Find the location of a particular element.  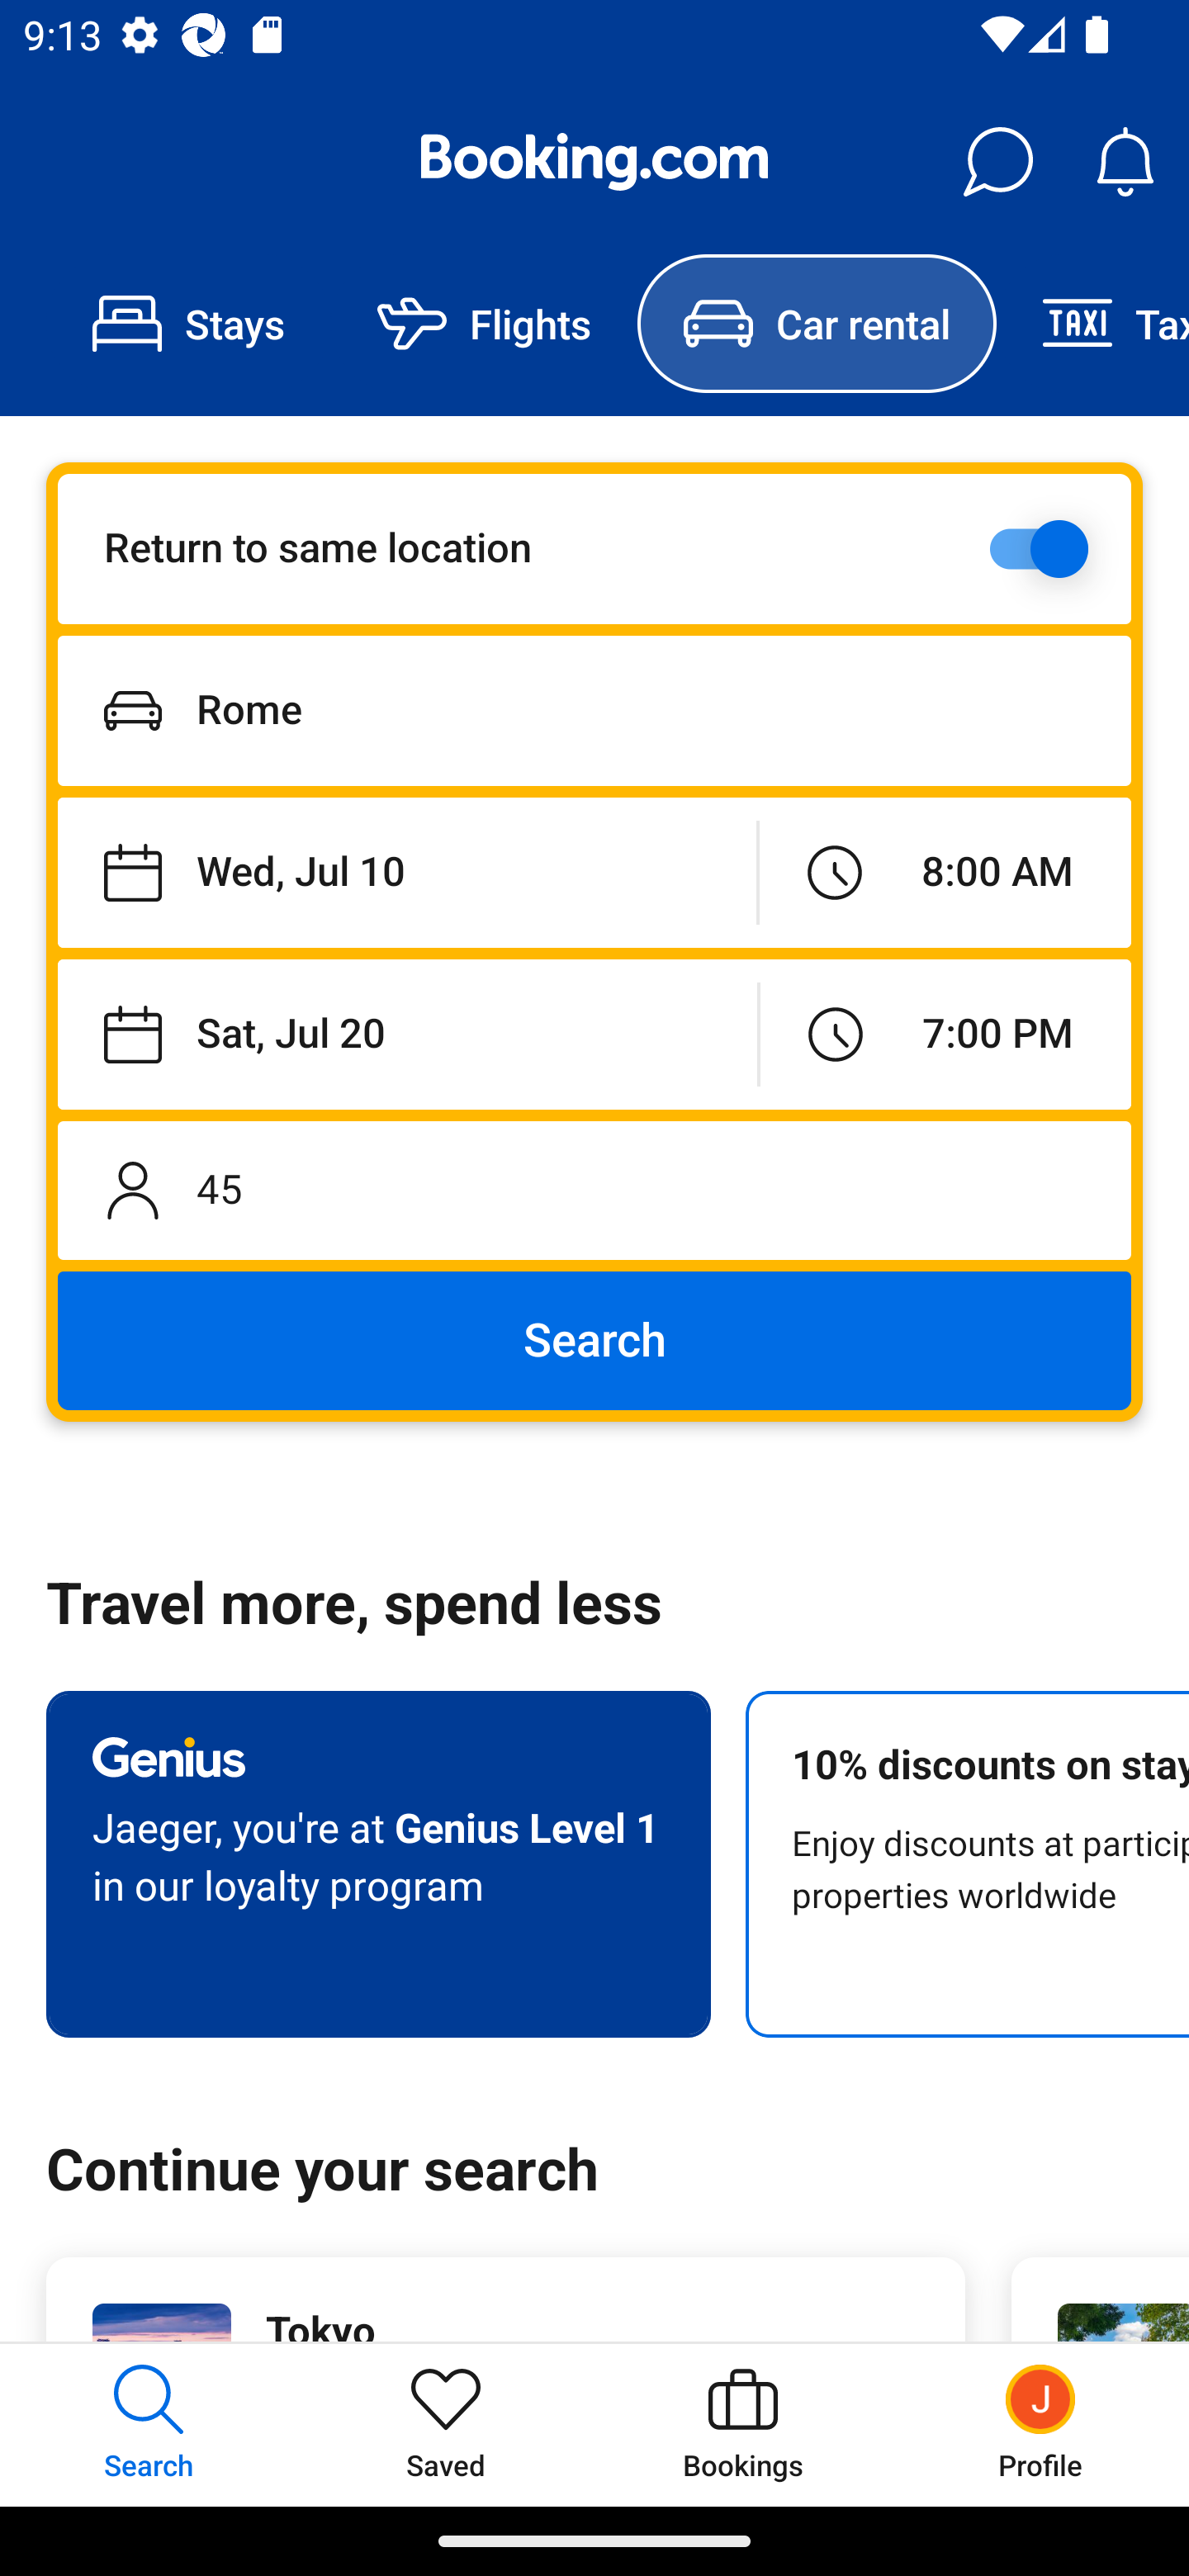

Messages is located at coordinates (997, 162).